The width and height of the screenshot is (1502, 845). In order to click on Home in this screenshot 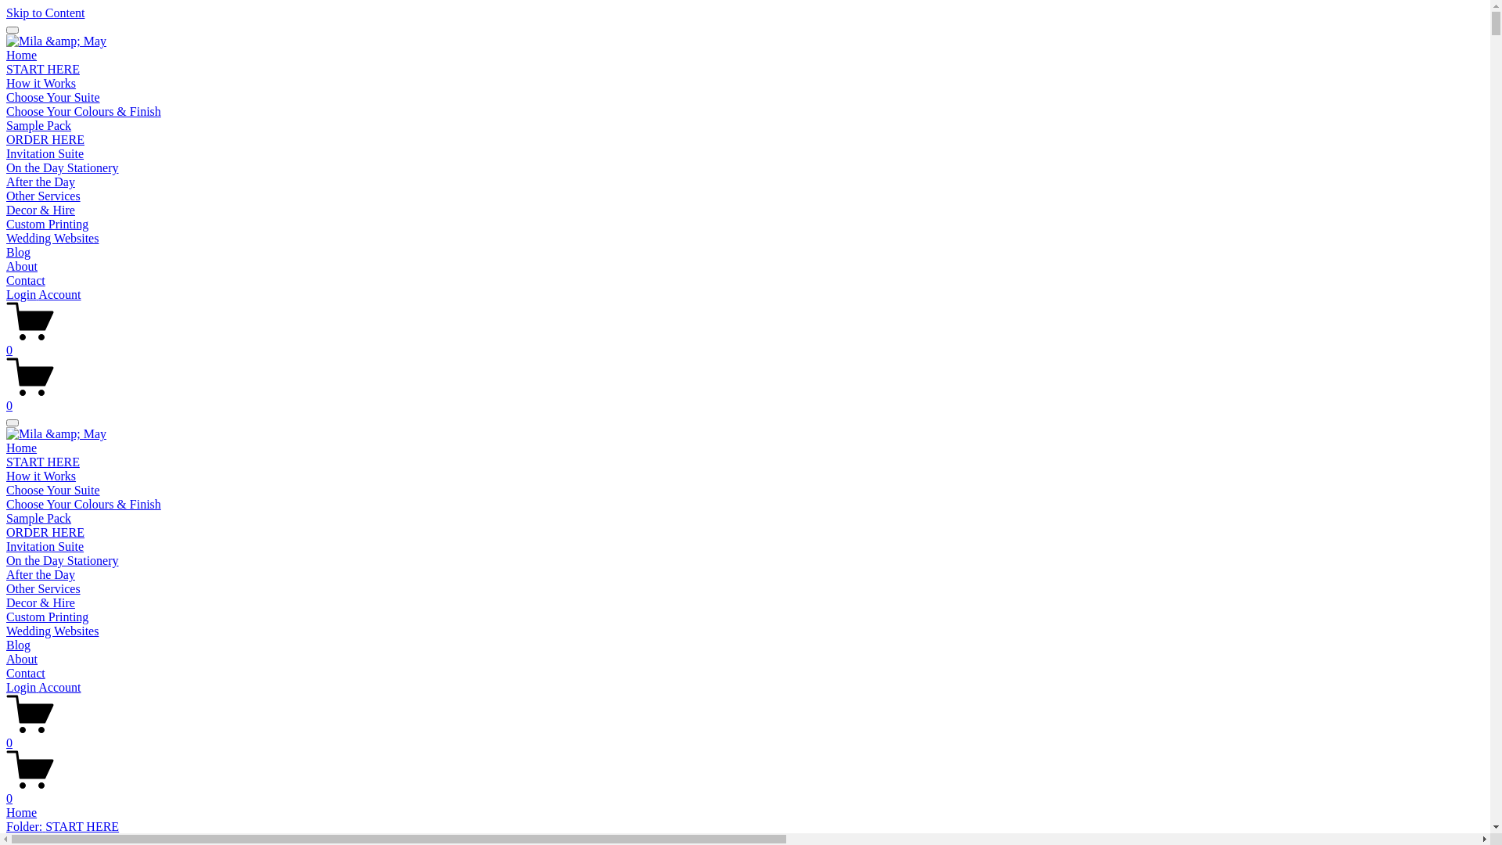, I will do `click(22, 448)`.